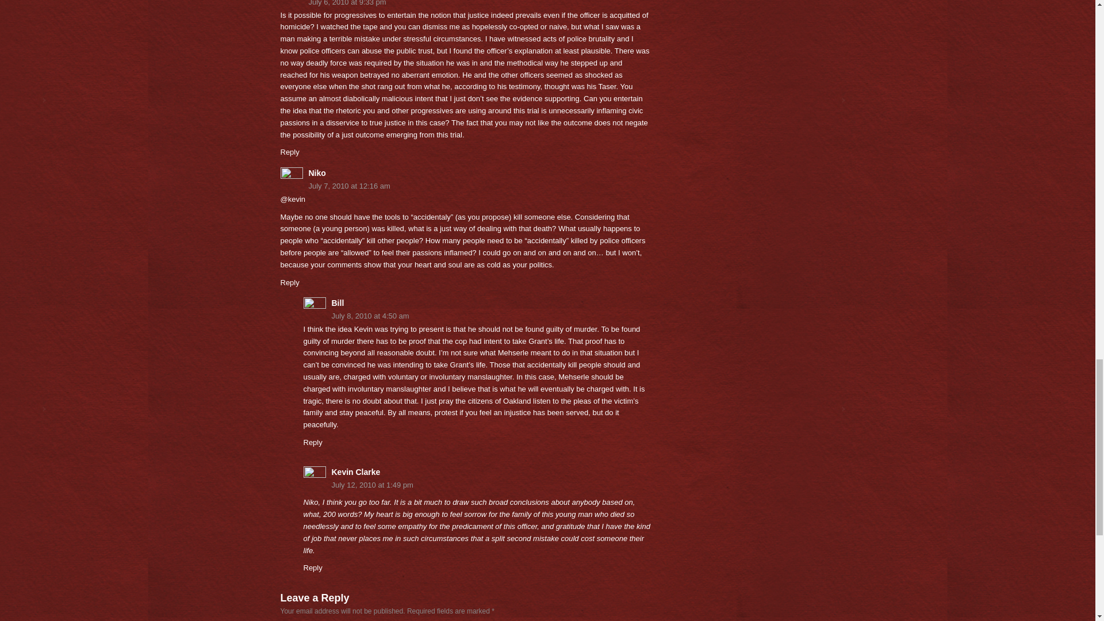 The height and width of the screenshot is (621, 1104). I want to click on July 6, 2010 at 9:33 pm, so click(466, 5).